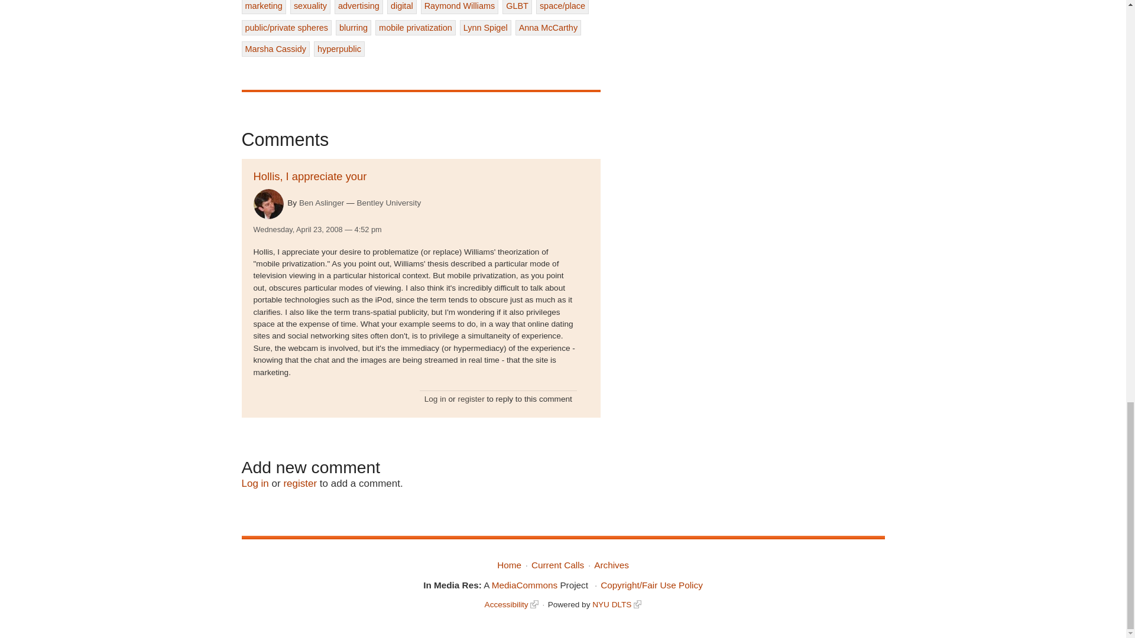 The width and height of the screenshot is (1135, 638). What do you see at coordinates (339, 49) in the screenshot?
I see `hyperpublic` at bounding box center [339, 49].